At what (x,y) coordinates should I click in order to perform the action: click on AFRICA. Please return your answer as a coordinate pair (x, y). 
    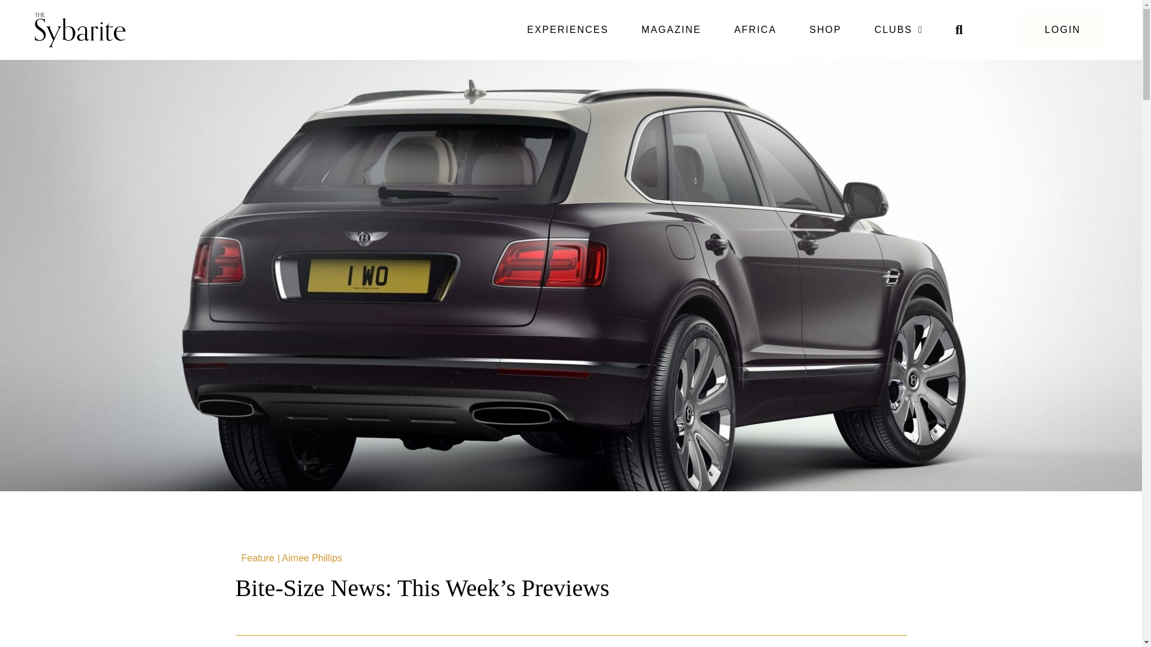
    Looking at the image, I should click on (755, 30).